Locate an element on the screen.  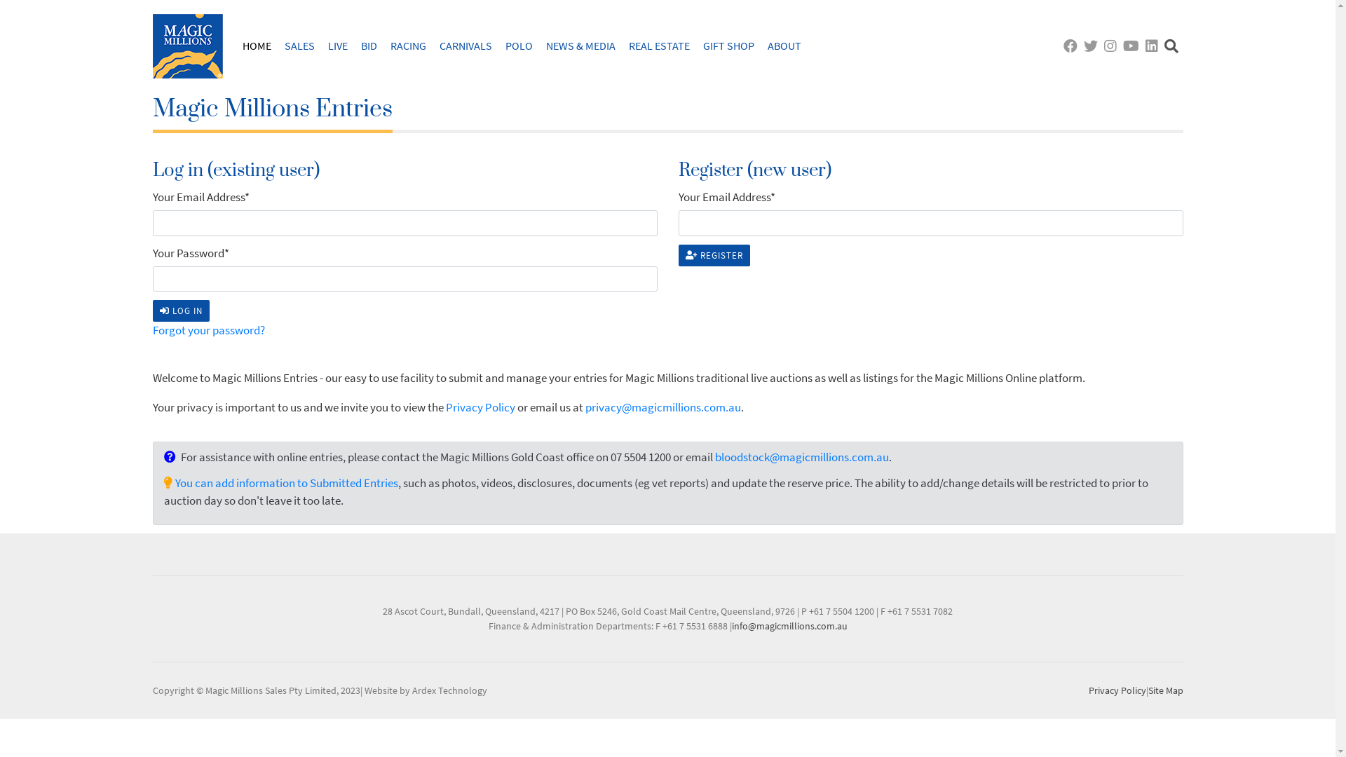
privacy@magicmillions.com.au is located at coordinates (662, 407).